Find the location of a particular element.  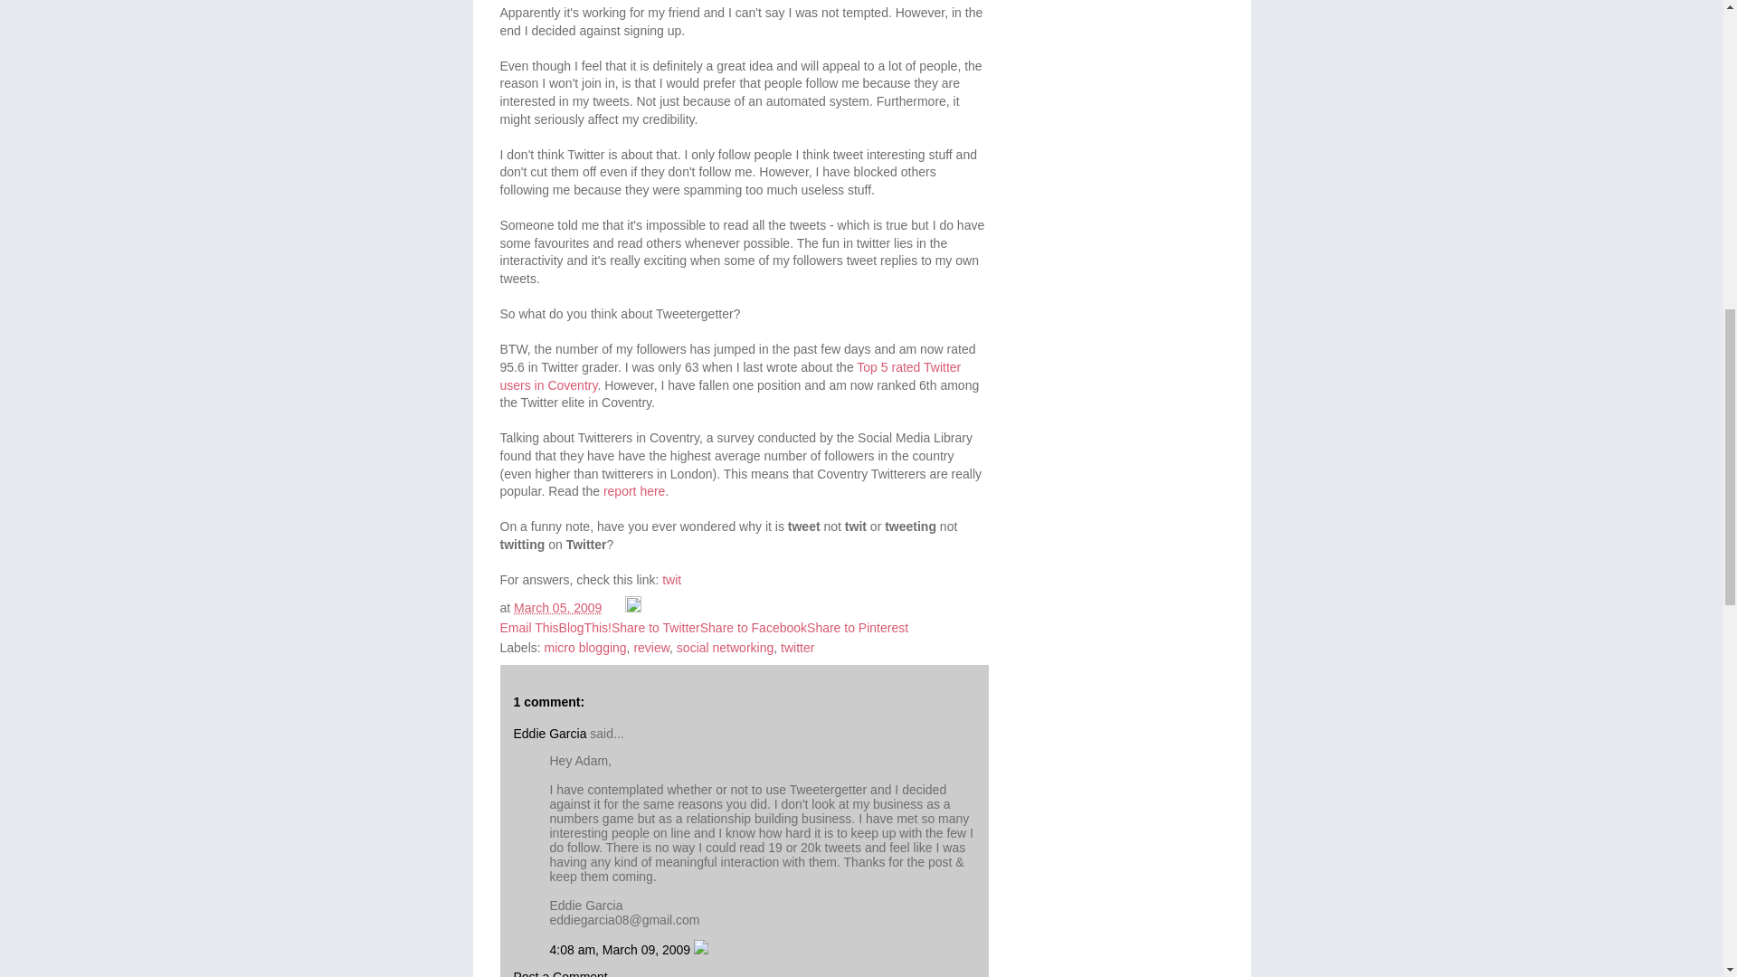

Share to Pinterest is located at coordinates (858, 628).